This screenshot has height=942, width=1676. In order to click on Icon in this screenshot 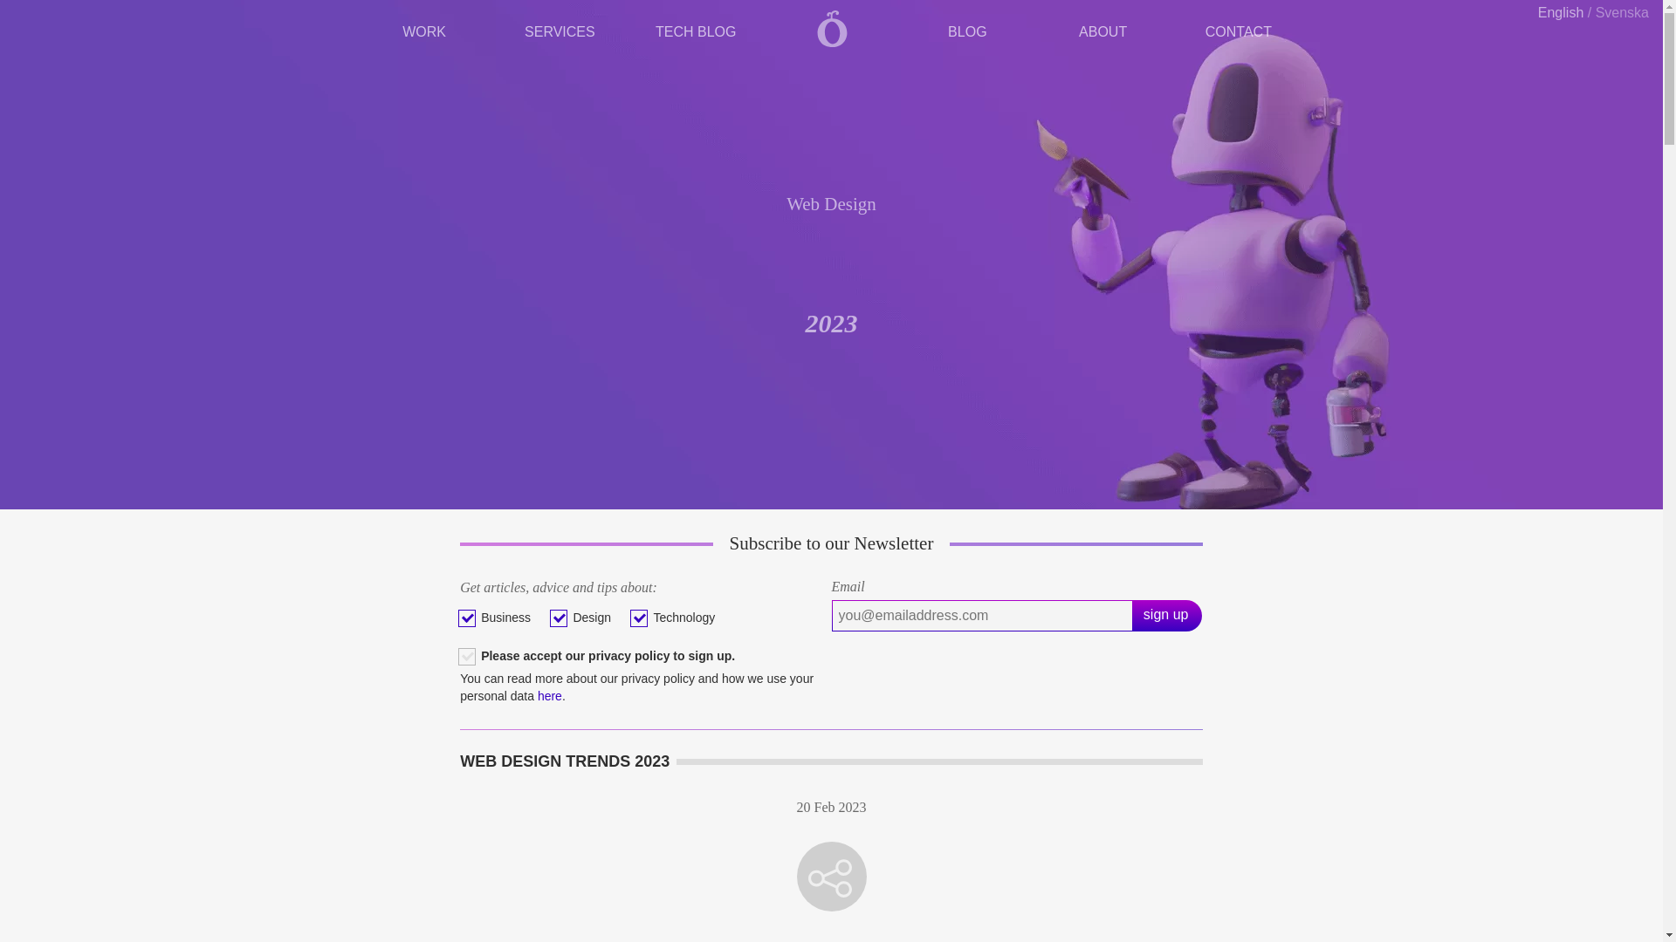, I will do `click(831, 877)`.